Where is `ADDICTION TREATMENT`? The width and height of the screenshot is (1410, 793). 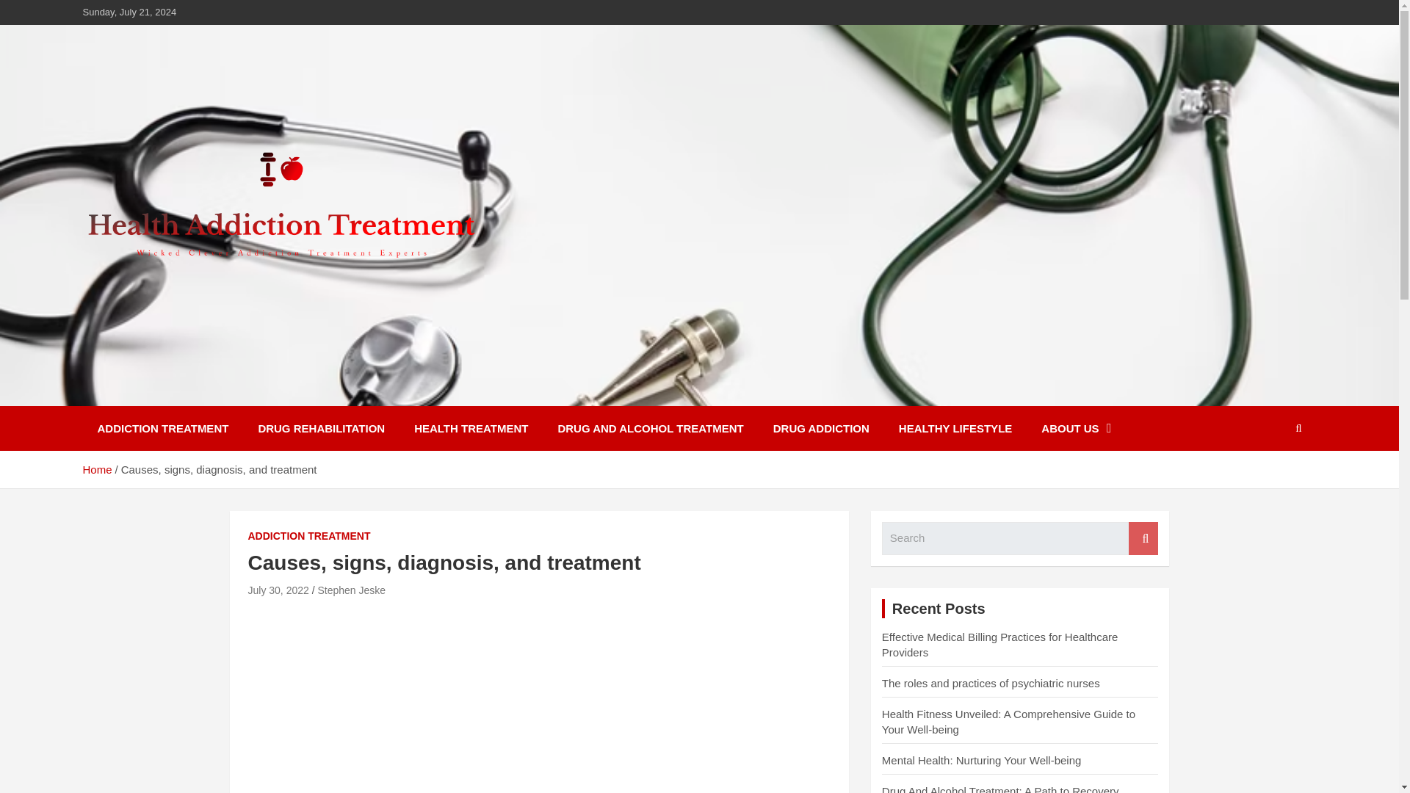 ADDICTION TREATMENT is located at coordinates (162, 428).